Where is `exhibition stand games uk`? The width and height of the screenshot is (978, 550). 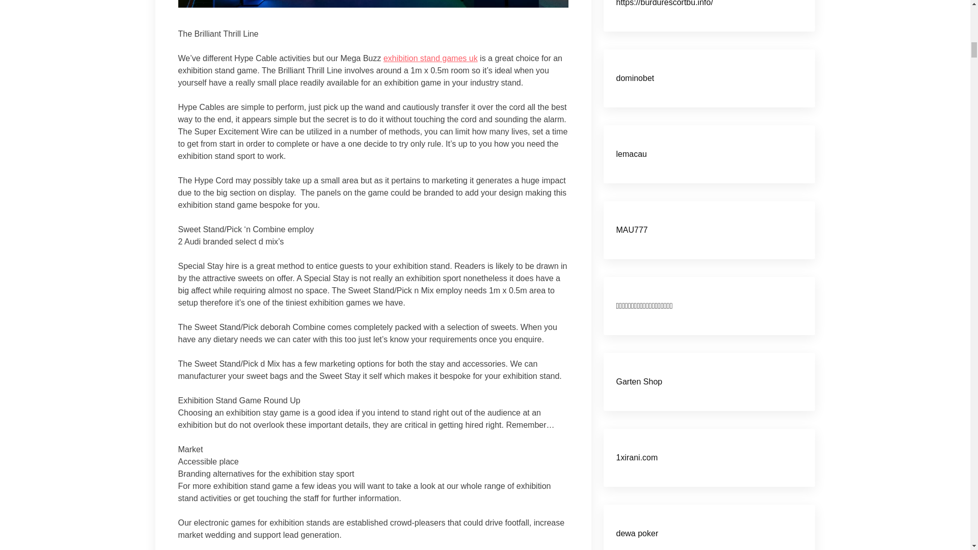
exhibition stand games uk is located at coordinates (430, 58).